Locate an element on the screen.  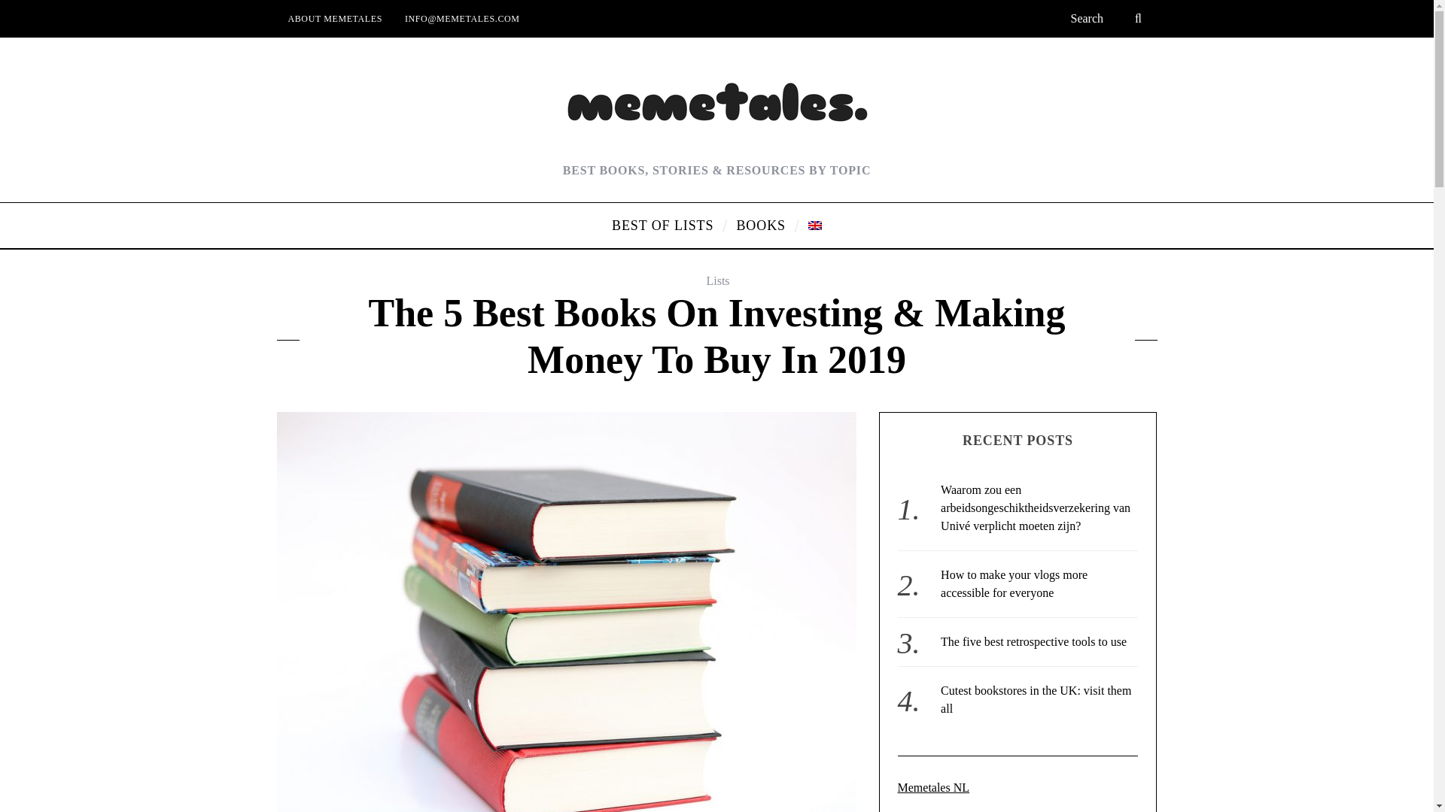
Memetales NL is located at coordinates (933, 787).